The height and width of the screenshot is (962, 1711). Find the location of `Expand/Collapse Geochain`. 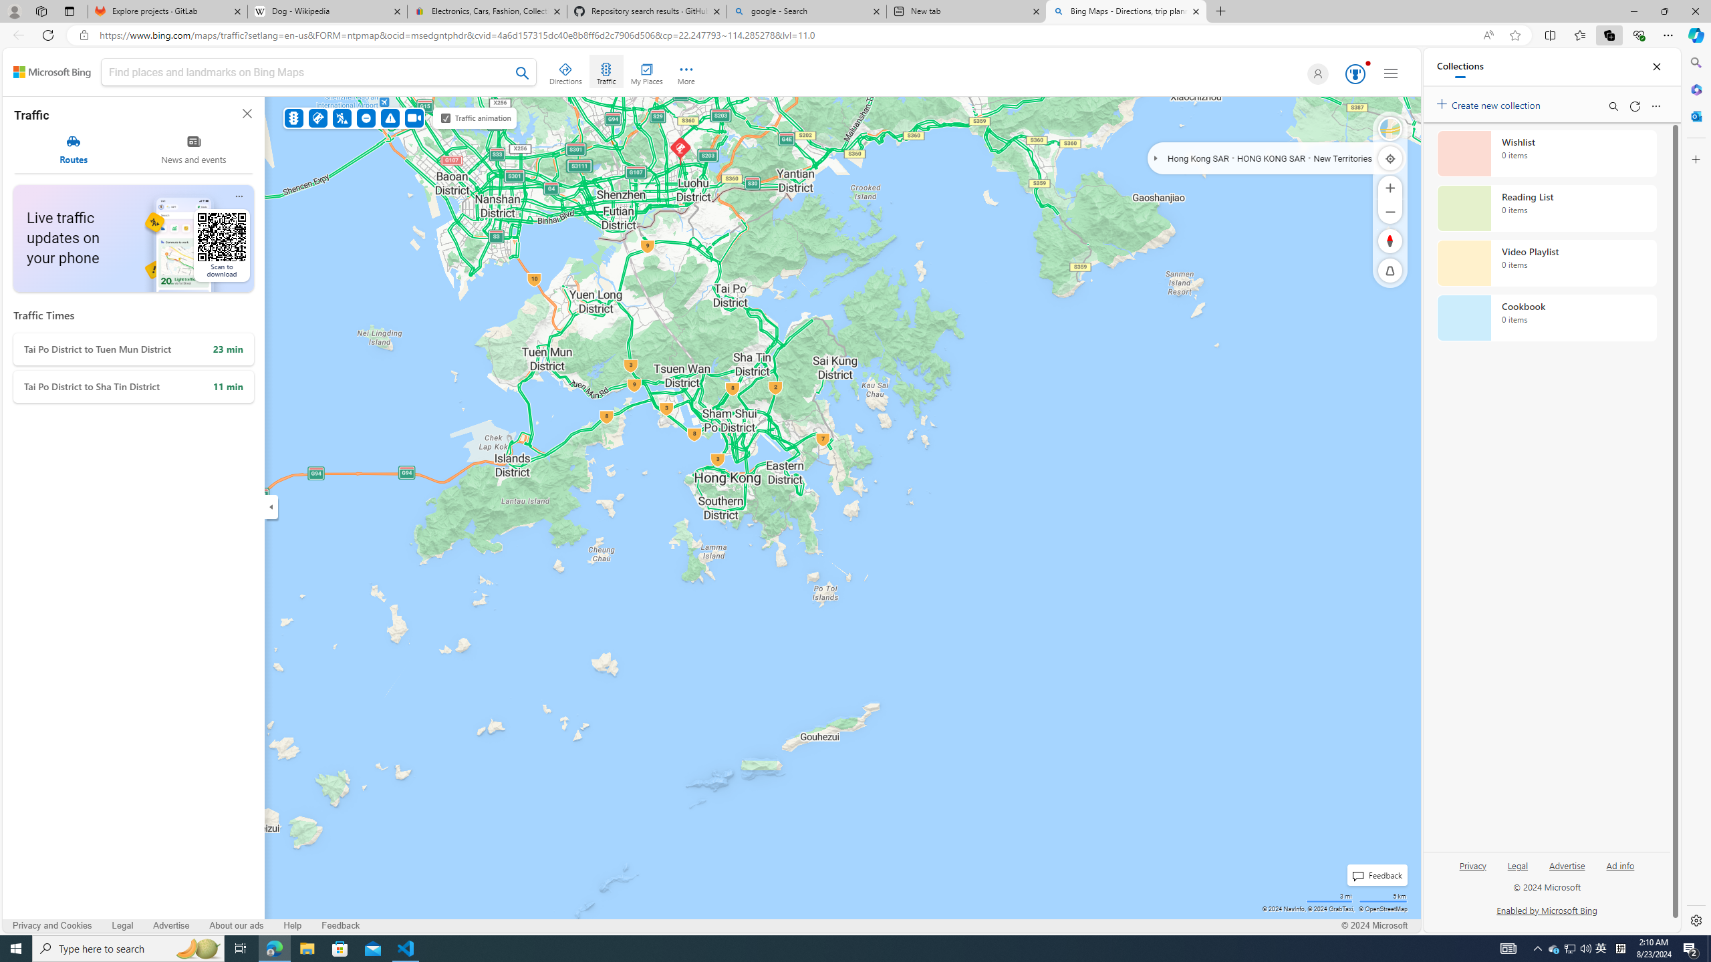

Expand/Collapse Geochain is located at coordinates (1155, 158).